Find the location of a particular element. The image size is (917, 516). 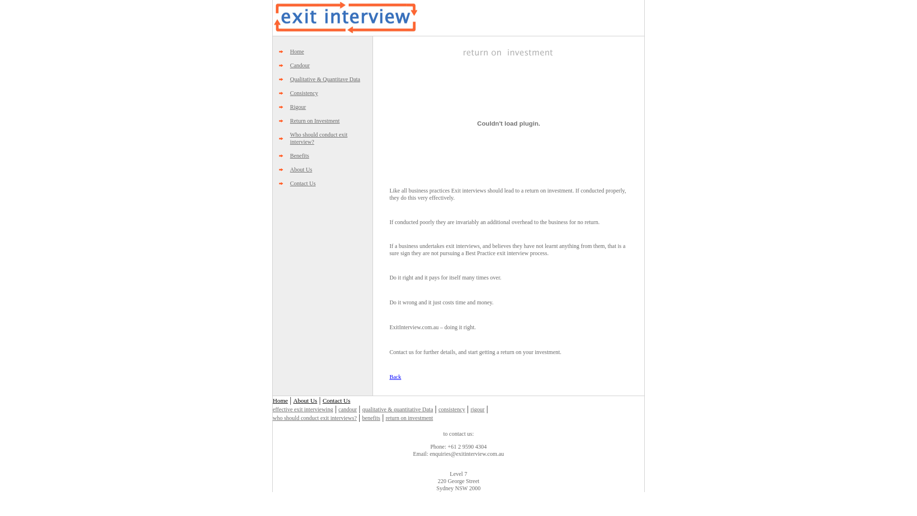

About Us is located at coordinates (301, 170).